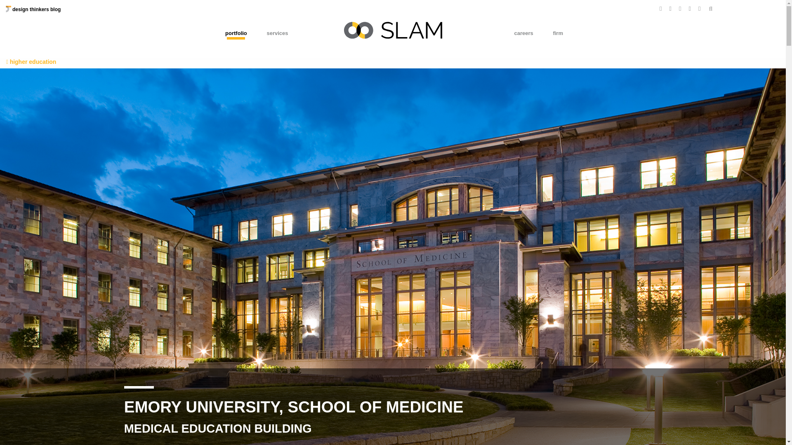 This screenshot has height=445, width=792. I want to click on services, so click(277, 33).